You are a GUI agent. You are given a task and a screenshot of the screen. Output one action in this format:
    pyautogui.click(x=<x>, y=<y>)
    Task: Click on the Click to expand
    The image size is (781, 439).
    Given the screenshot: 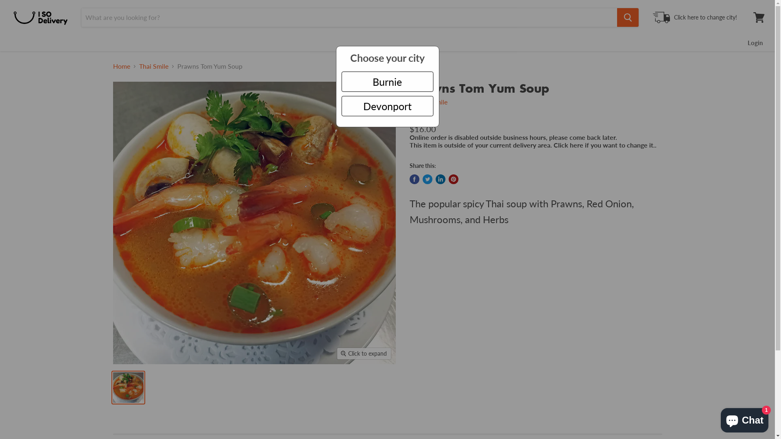 What is the action you would take?
    pyautogui.click(x=364, y=354)
    